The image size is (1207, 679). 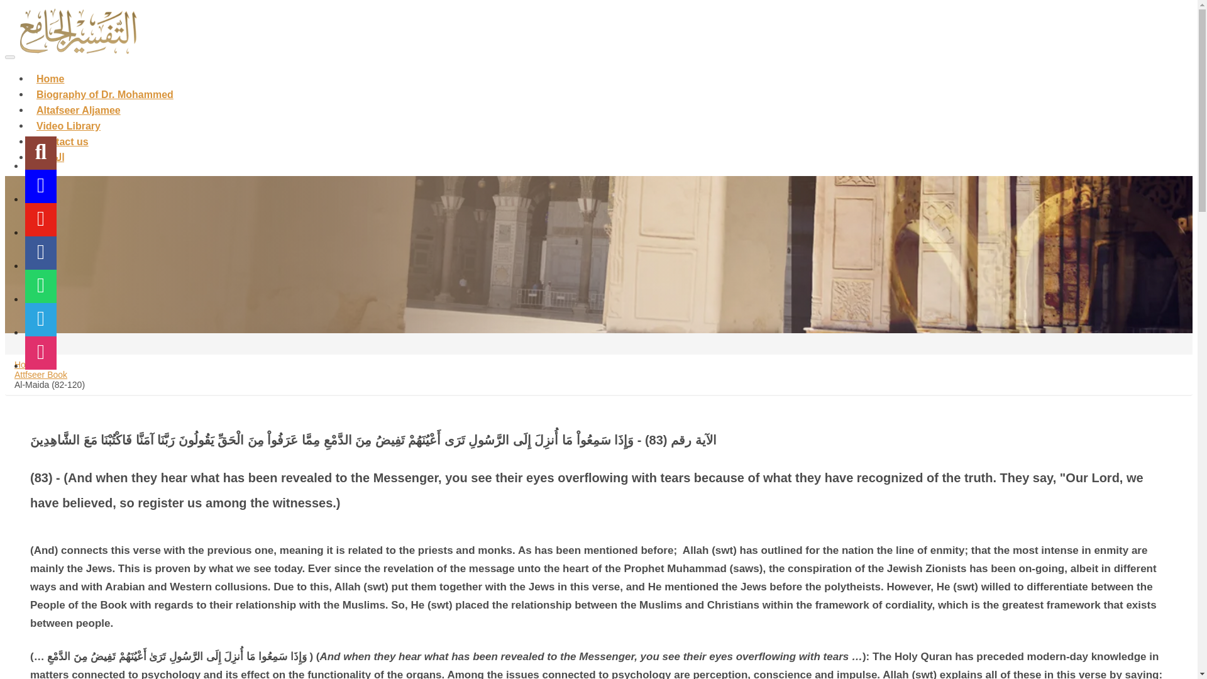 I want to click on Home, so click(x=50, y=70).